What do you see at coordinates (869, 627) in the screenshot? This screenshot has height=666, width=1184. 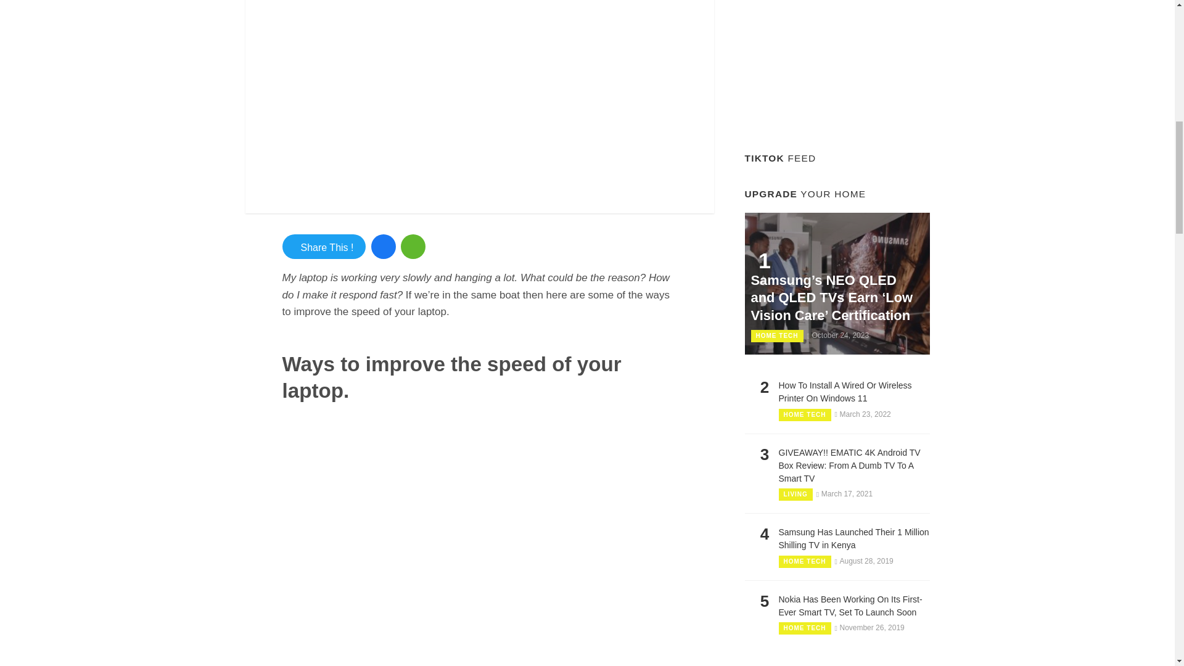 I see `November 26, 2019 at 7:30 am` at bounding box center [869, 627].